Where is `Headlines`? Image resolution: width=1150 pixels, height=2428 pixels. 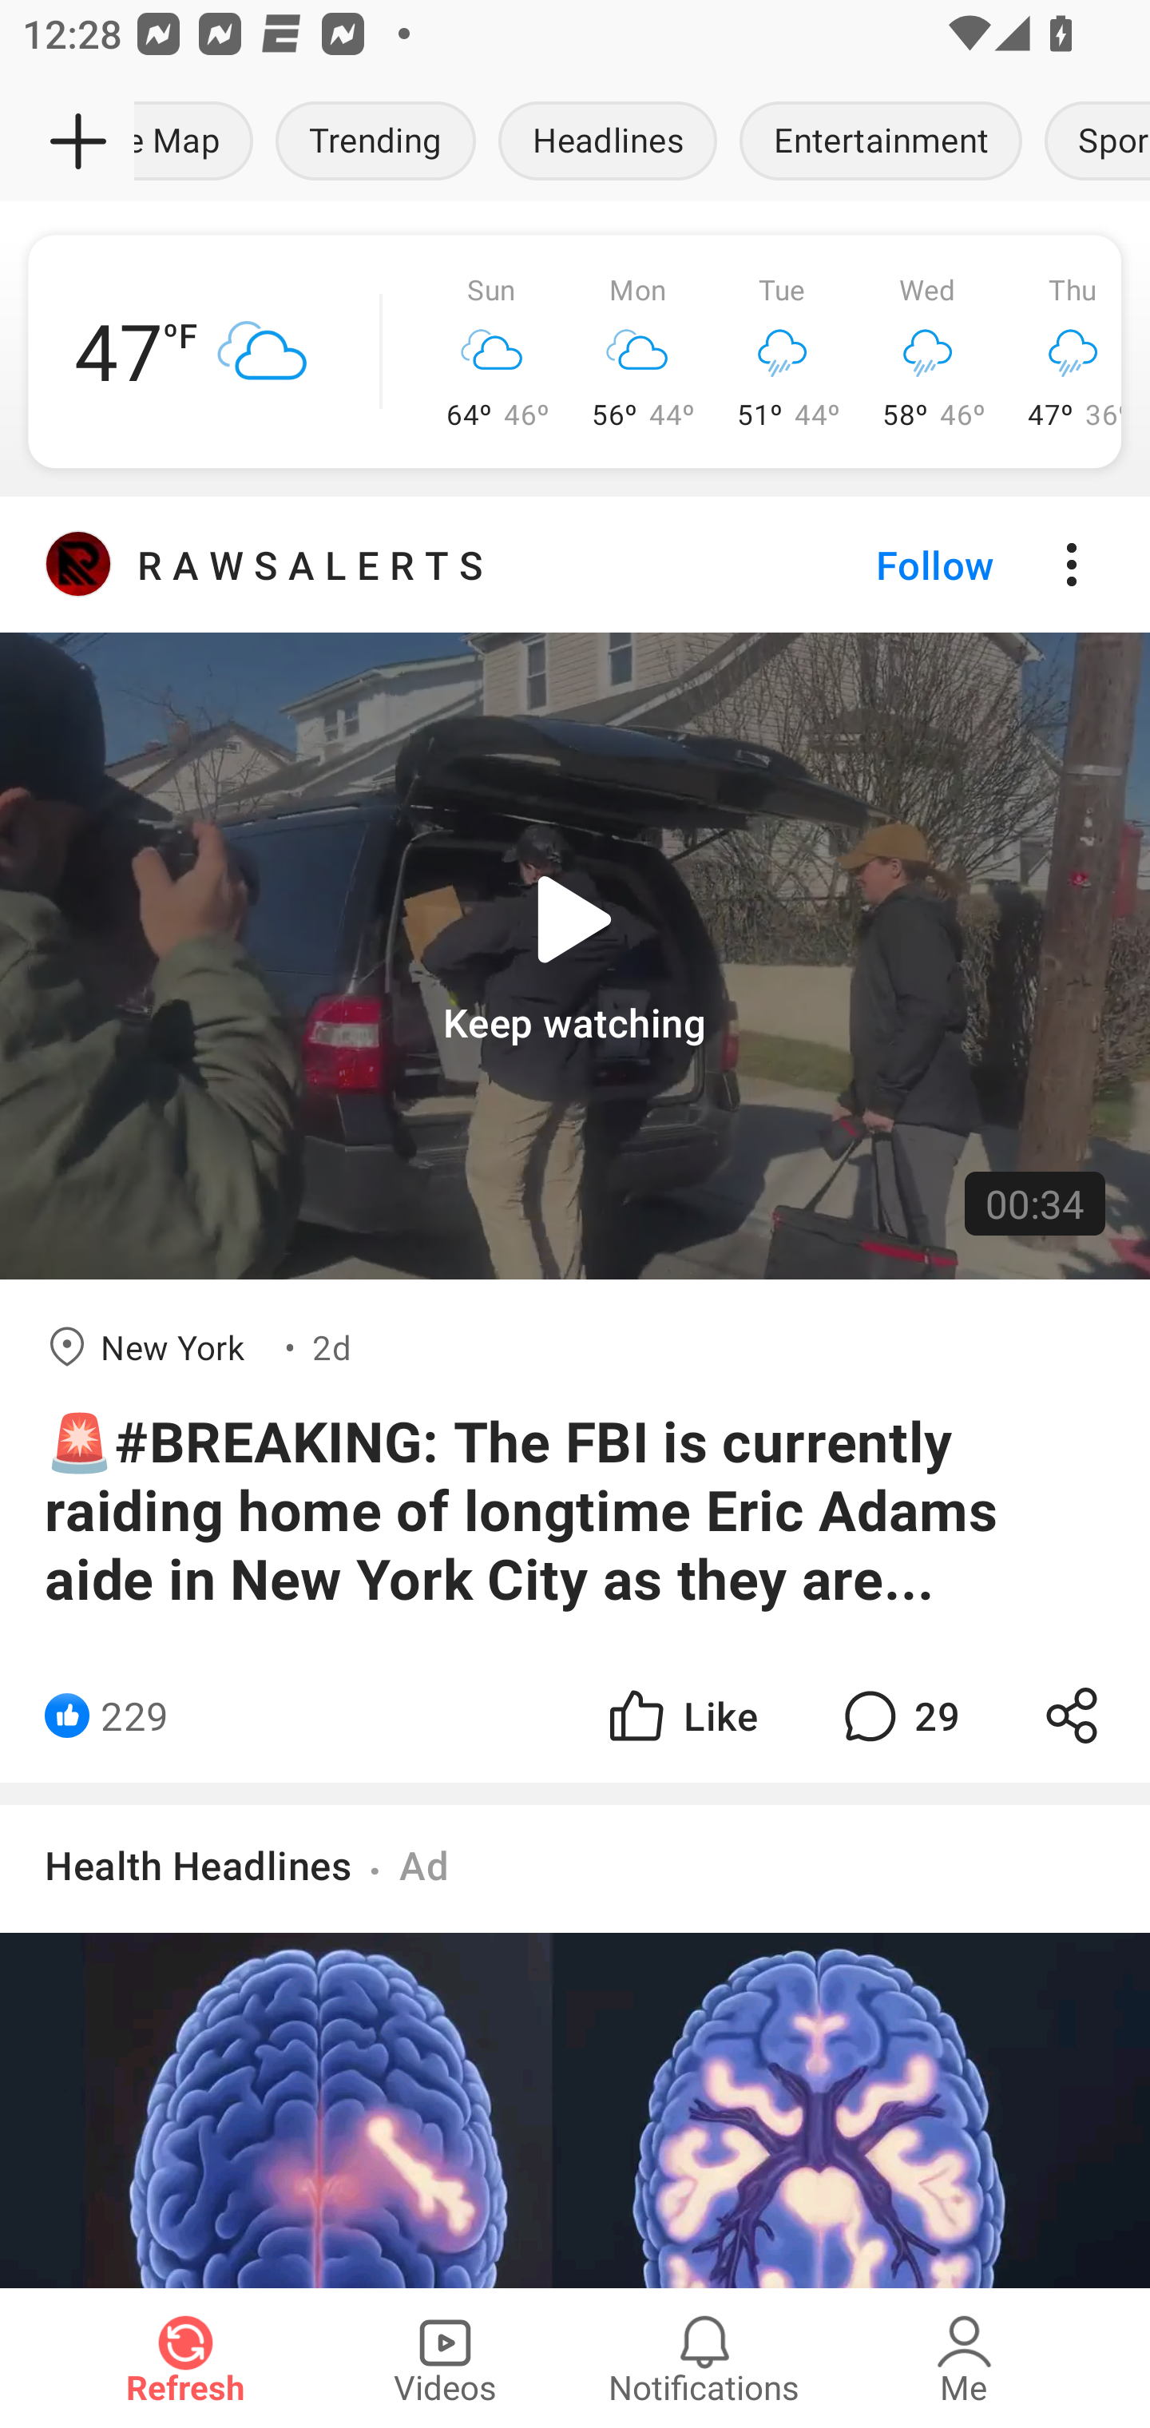
Headlines is located at coordinates (607, 142).